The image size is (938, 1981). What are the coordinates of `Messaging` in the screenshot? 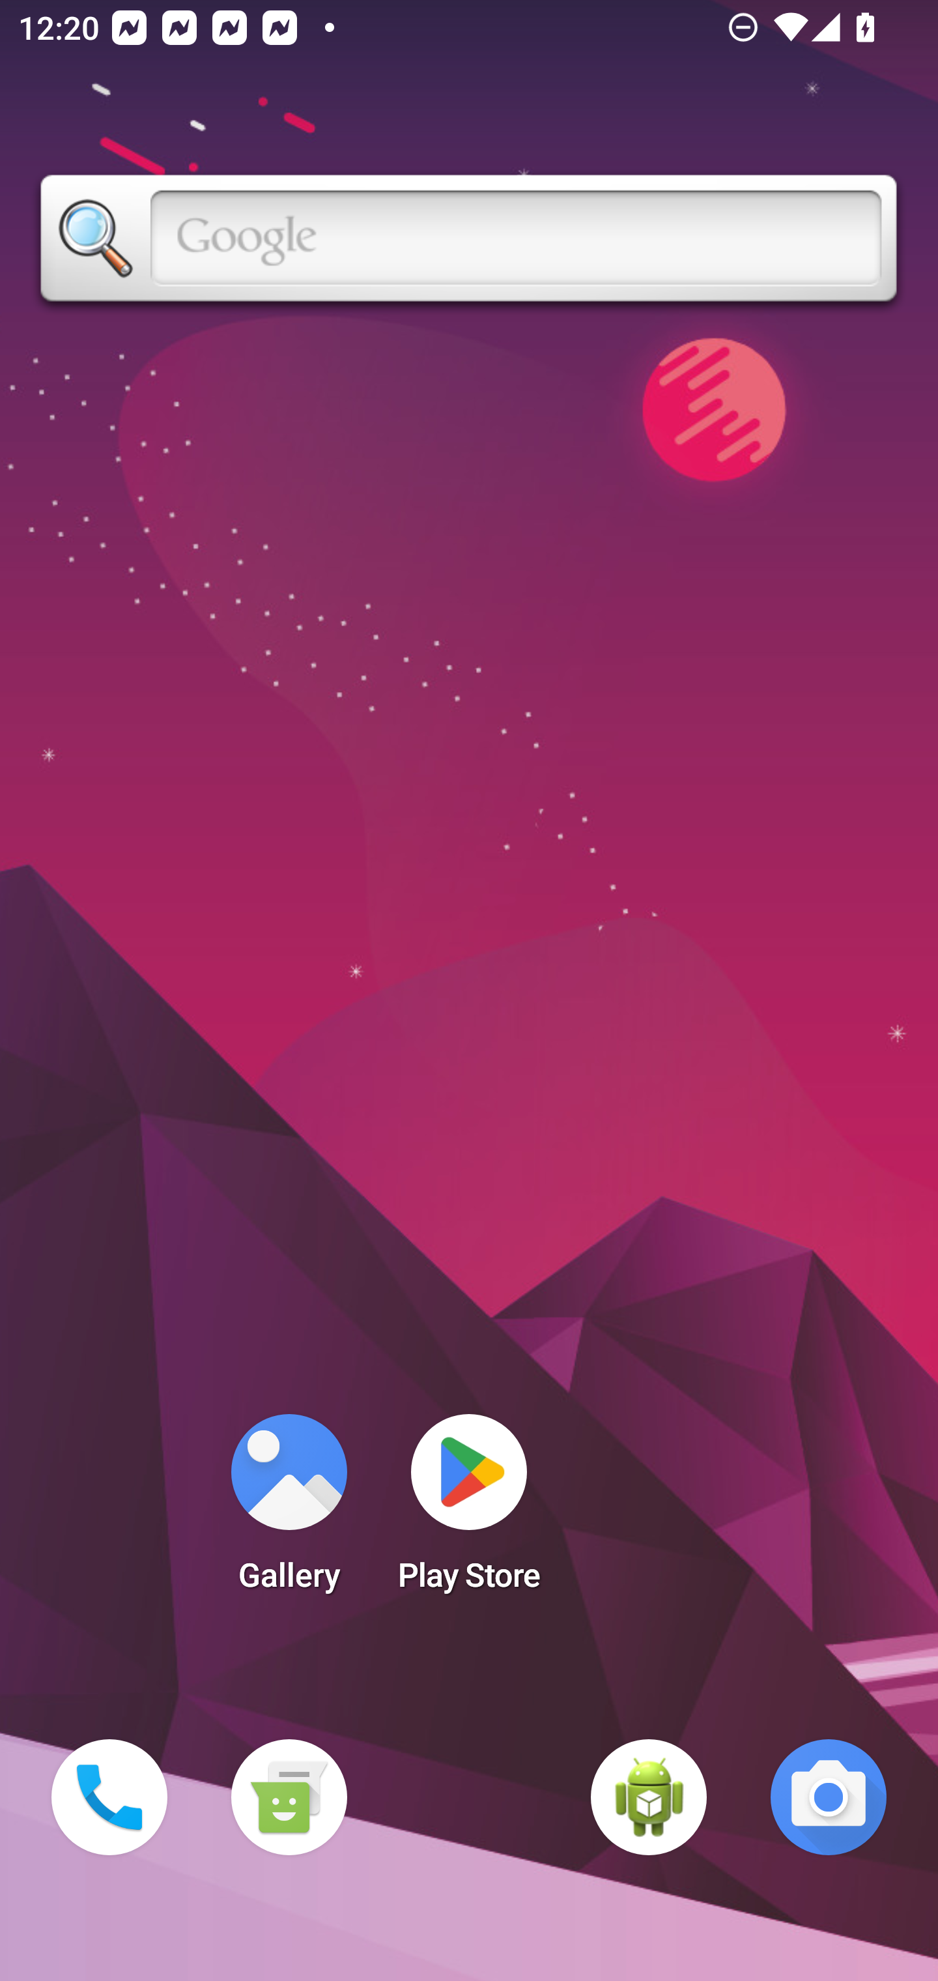 It's located at (289, 1797).